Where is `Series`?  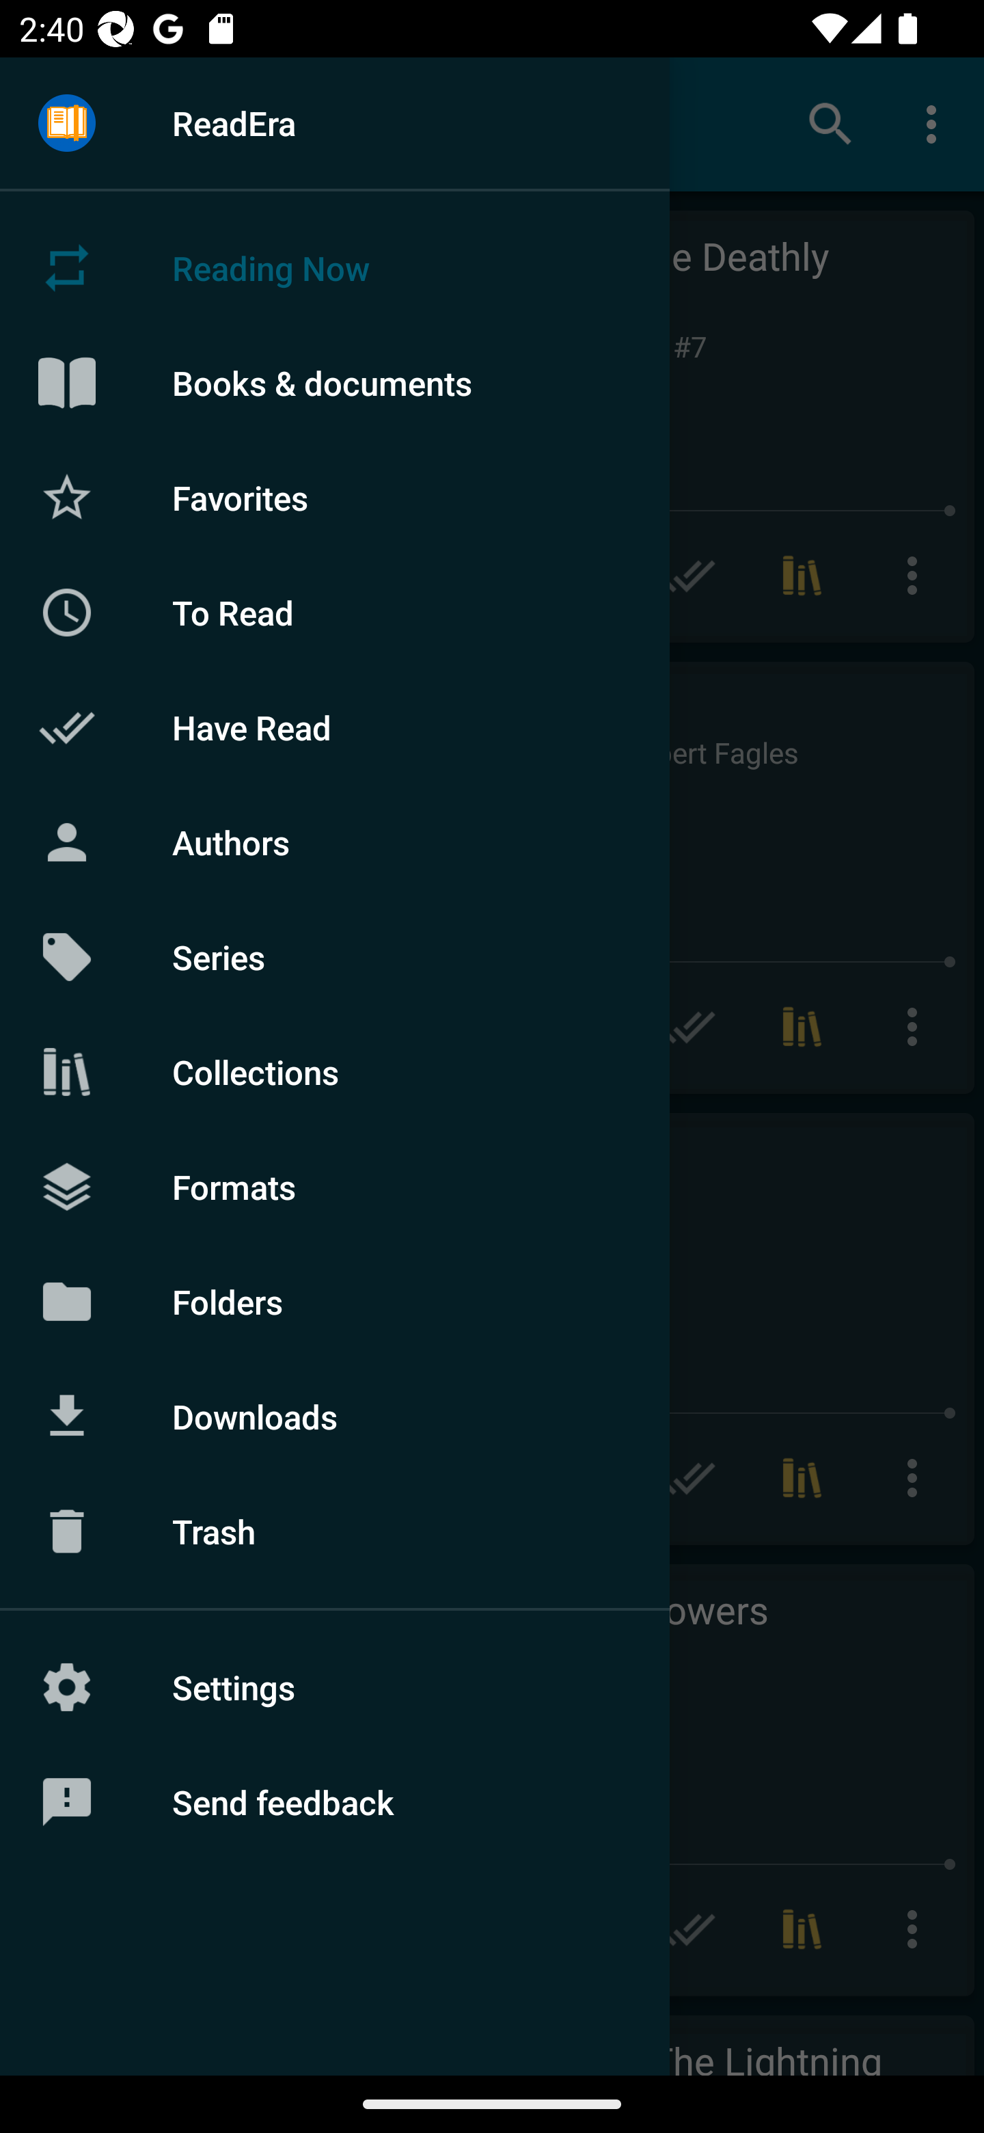
Series is located at coordinates (335, 957).